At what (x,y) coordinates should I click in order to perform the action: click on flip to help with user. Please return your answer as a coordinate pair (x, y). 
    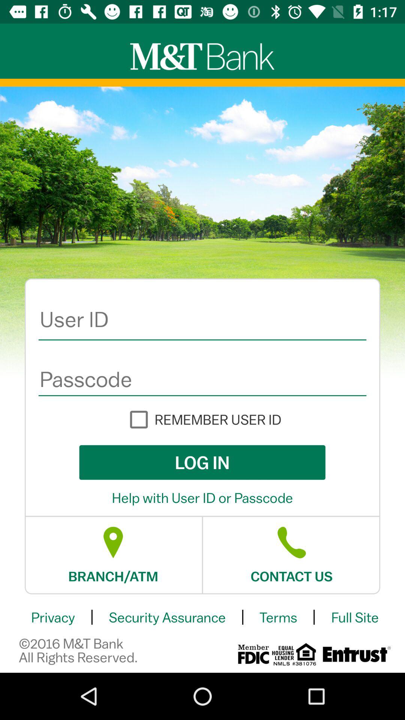
    Looking at the image, I should click on (202, 498).